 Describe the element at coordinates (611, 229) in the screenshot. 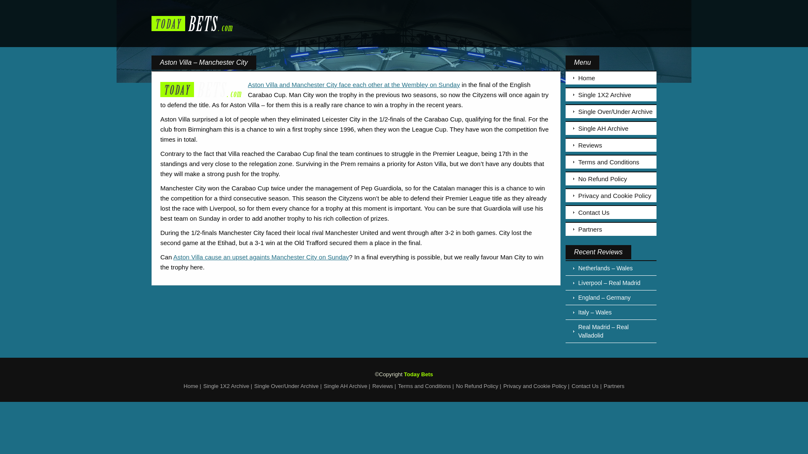

I see `Partners` at that location.